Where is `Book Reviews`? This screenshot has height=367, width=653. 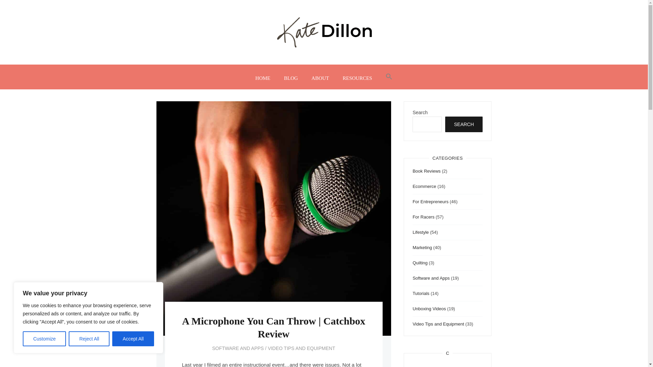
Book Reviews is located at coordinates (426, 171).